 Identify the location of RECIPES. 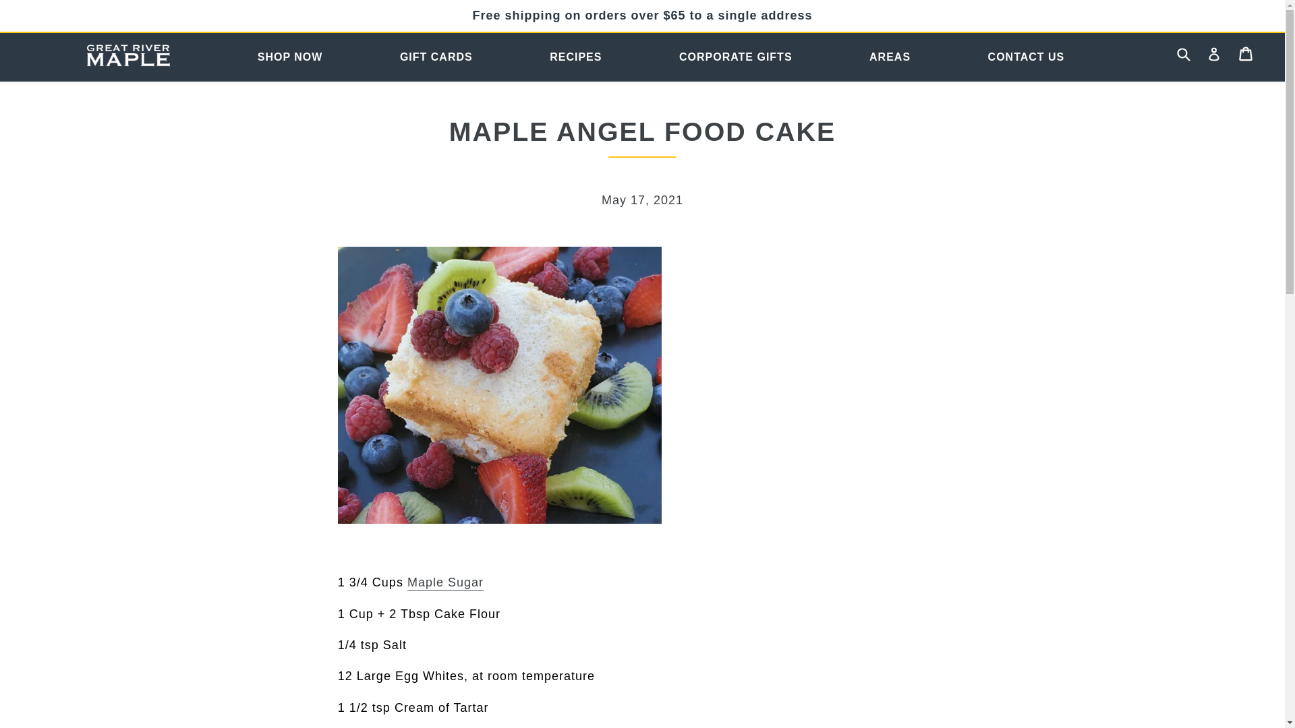
(575, 58).